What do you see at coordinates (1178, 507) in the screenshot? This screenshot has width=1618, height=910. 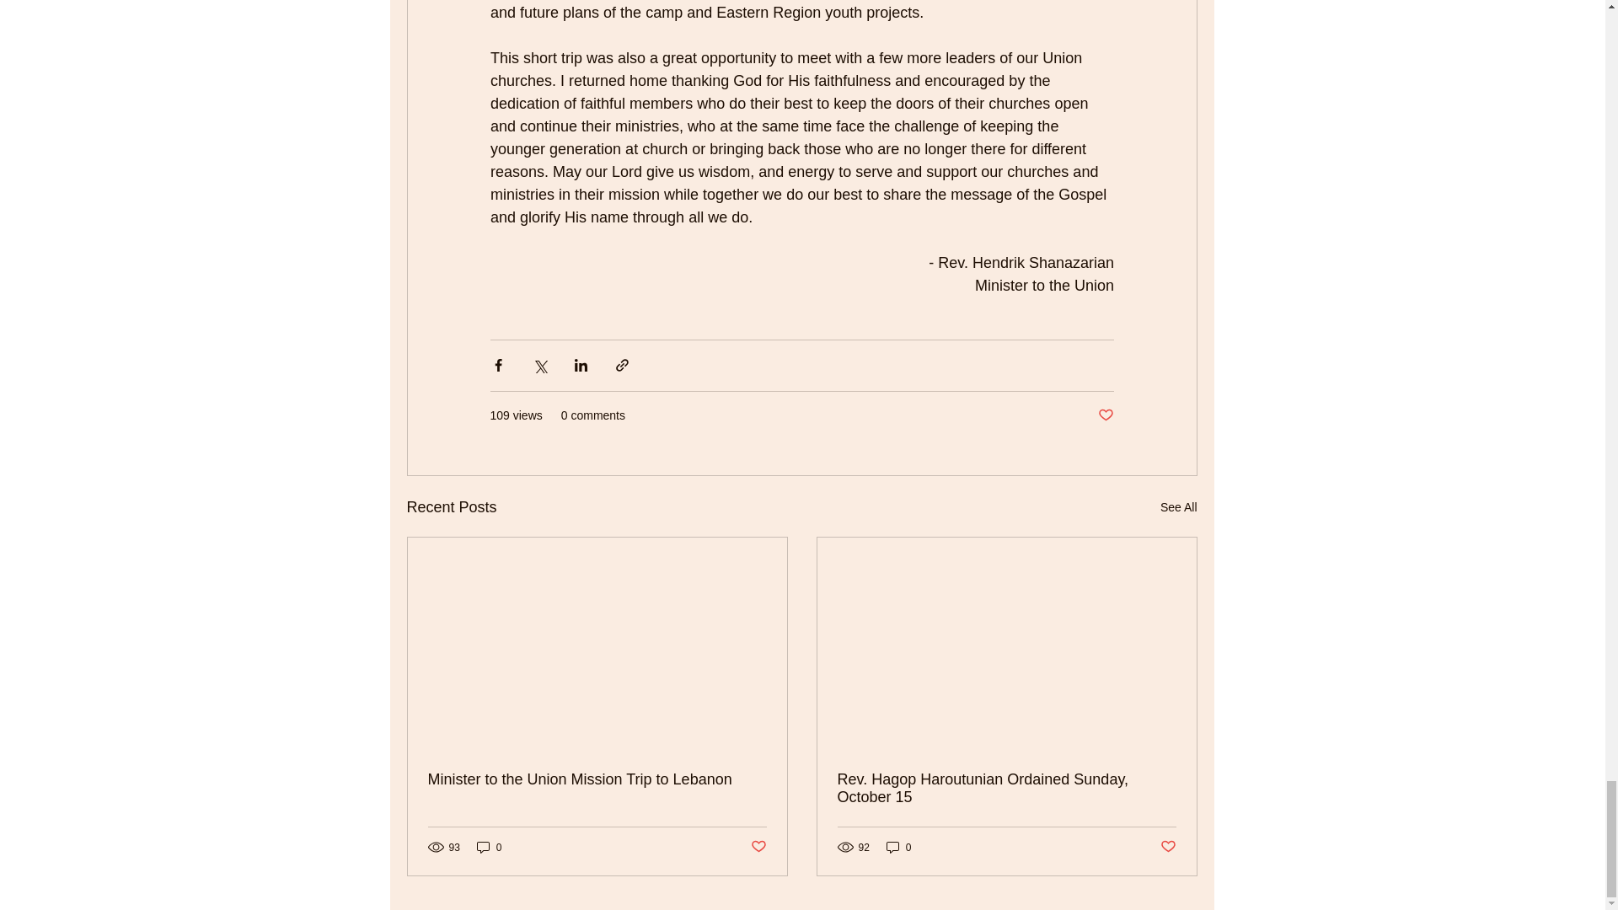 I see `See All` at bounding box center [1178, 507].